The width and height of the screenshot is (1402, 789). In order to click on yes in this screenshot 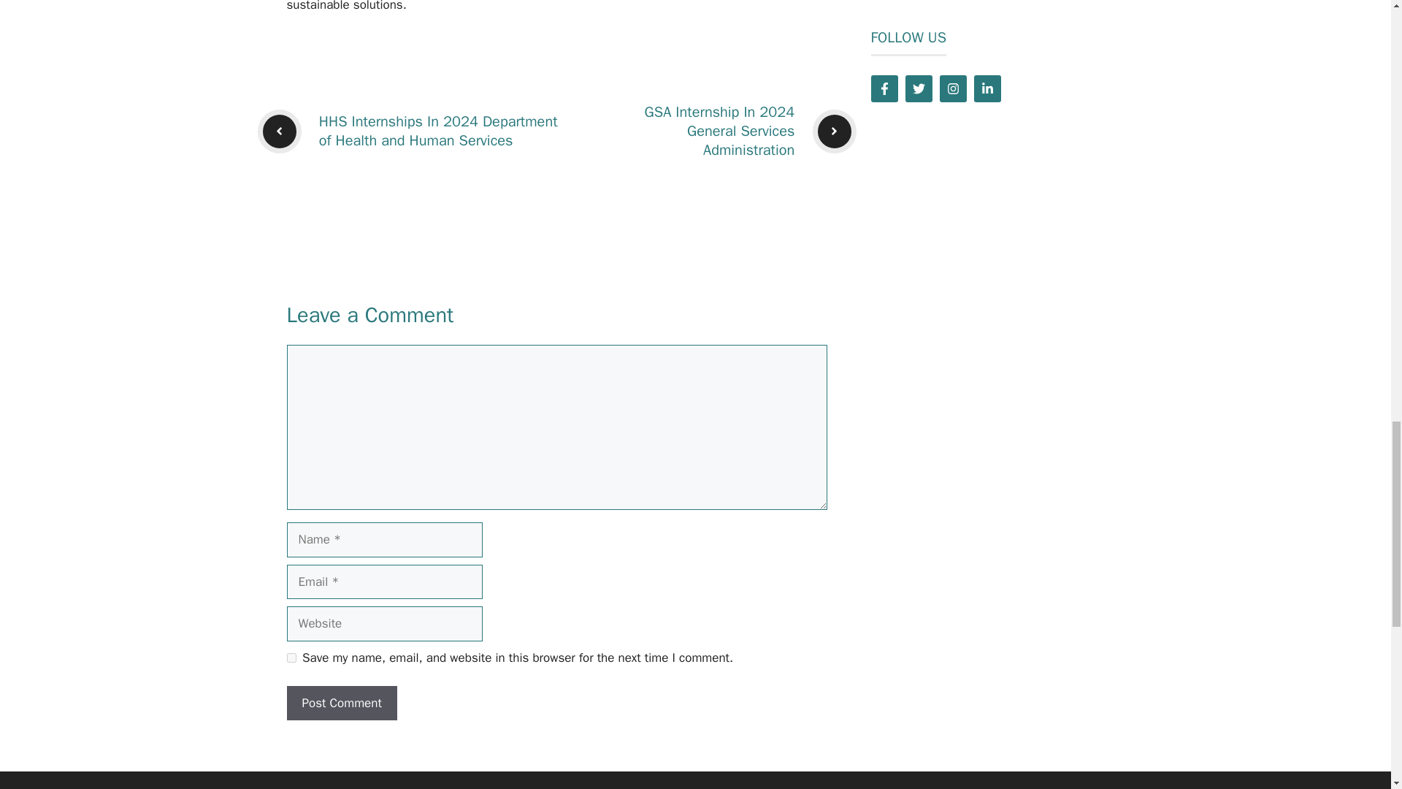, I will do `click(291, 657)`.